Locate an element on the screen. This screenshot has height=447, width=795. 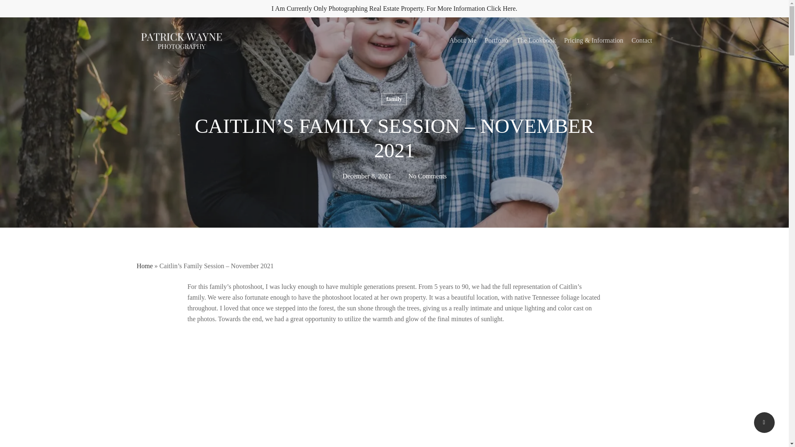
Contact is located at coordinates (641, 41).